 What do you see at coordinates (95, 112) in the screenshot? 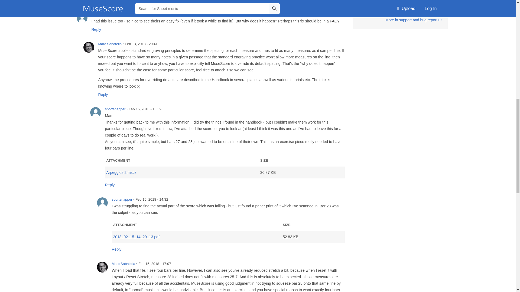
I see `sportsnapper` at bounding box center [95, 112].